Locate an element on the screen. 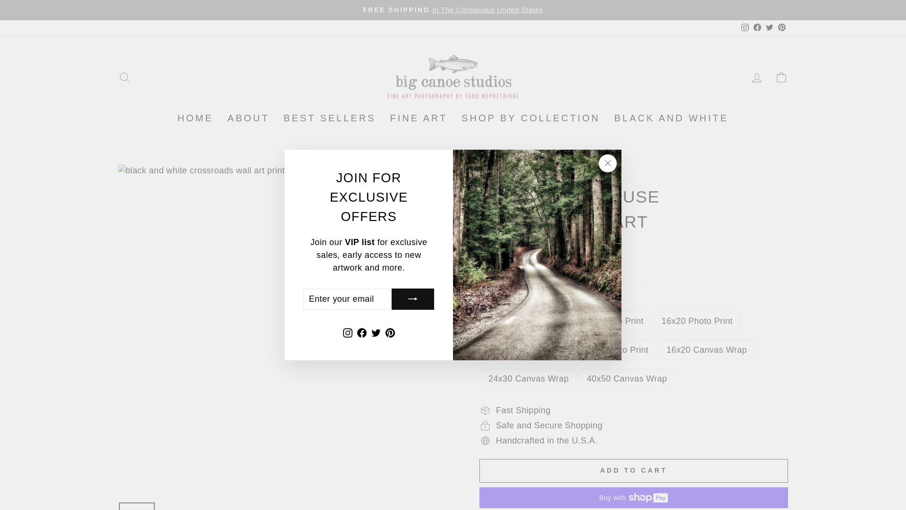 The height and width of the screenshot is (510, 906). CART is located at coordinates (781, 76).